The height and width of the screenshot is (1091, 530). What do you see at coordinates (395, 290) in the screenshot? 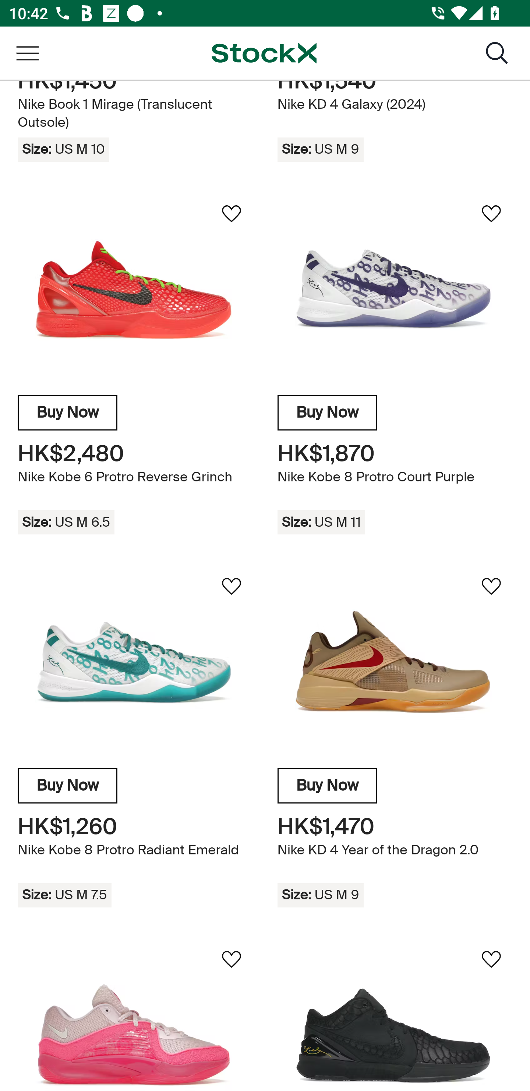
I see `nike-kobe-8-protro-court-purple?size=11` at bounding box center [395, 290].